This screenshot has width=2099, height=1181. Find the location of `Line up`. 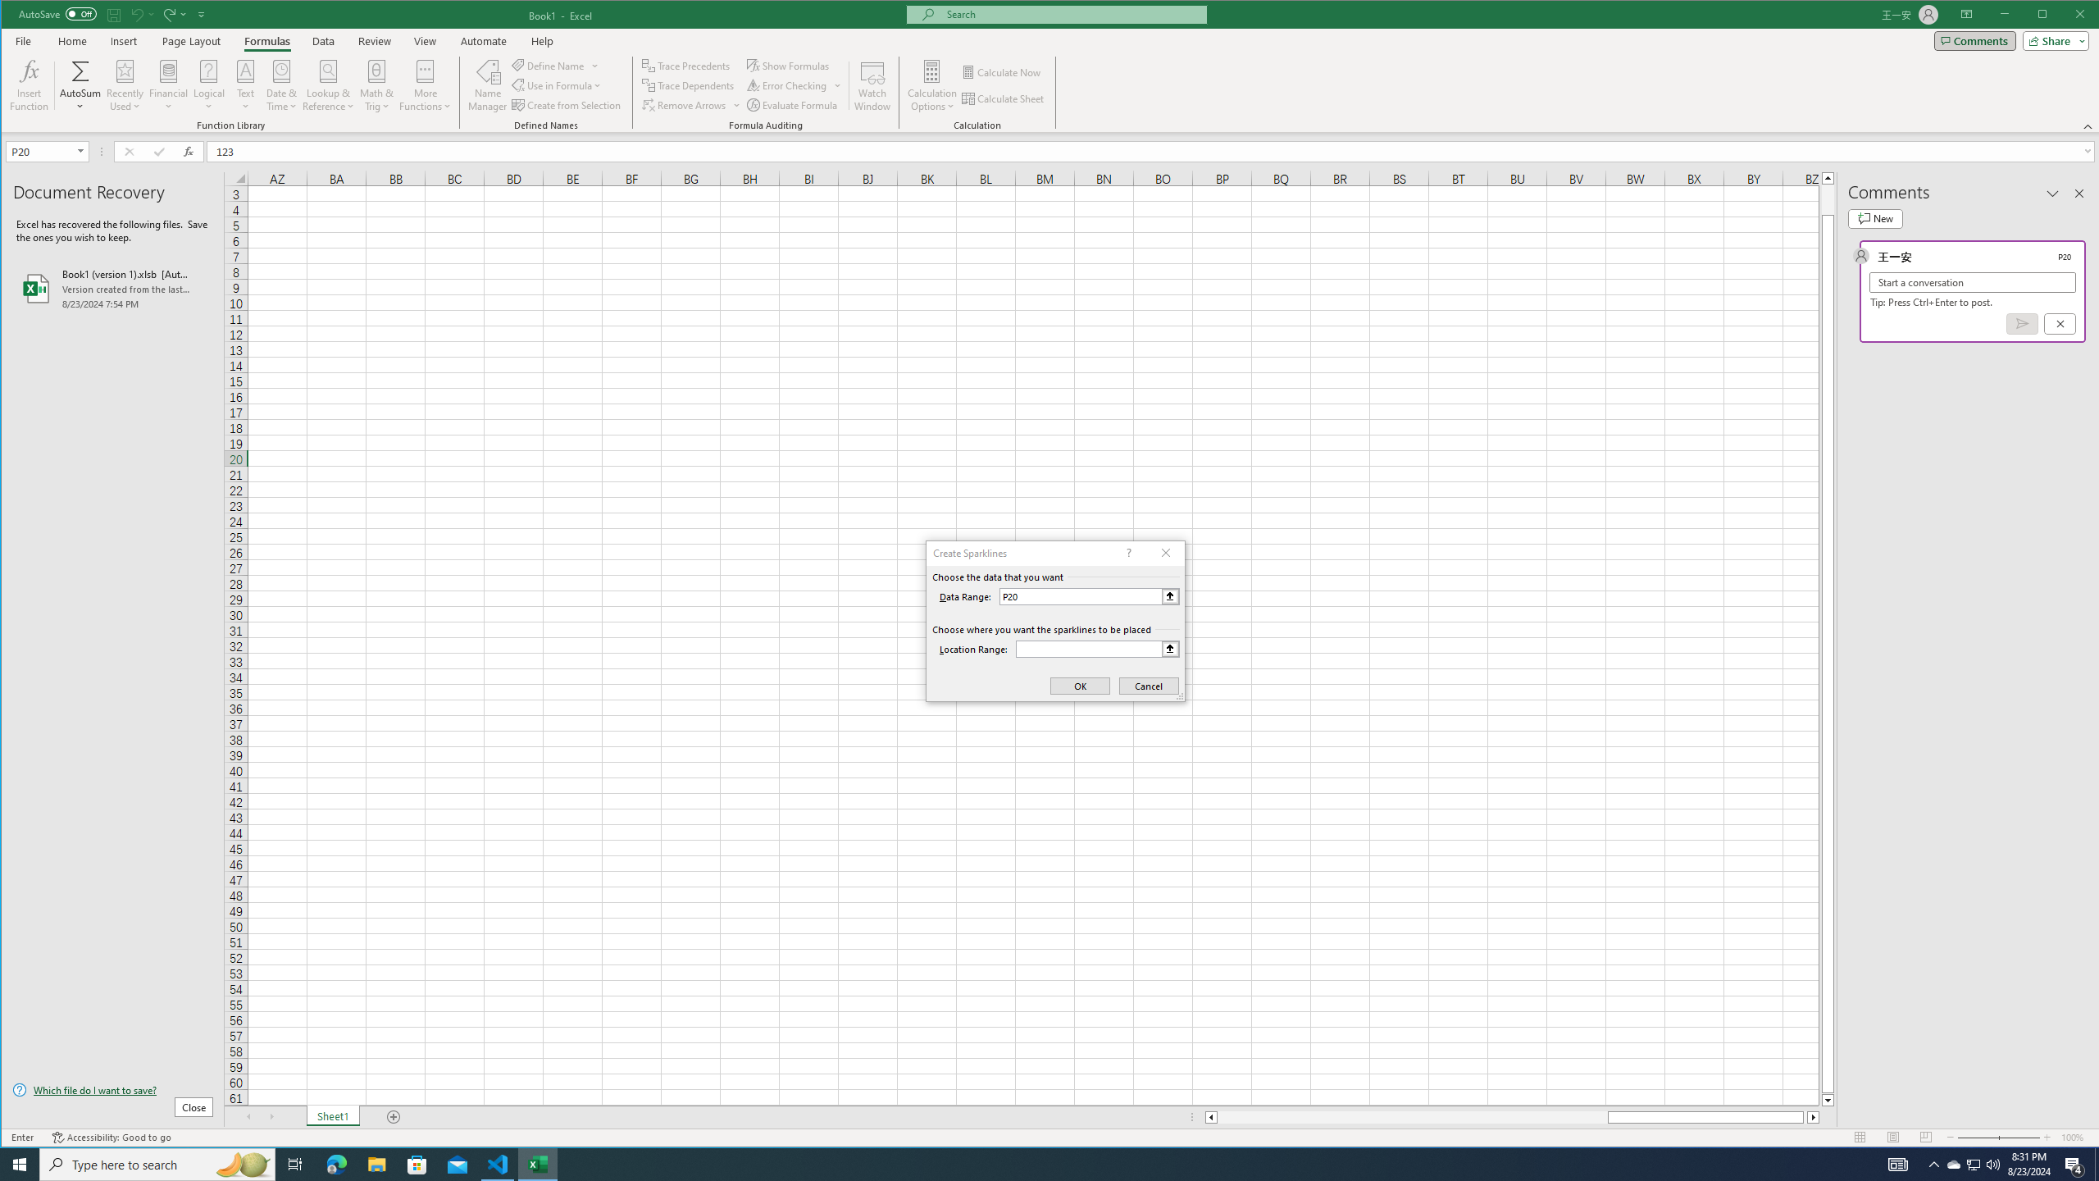

Line up is located at coordinates (1828, 177).